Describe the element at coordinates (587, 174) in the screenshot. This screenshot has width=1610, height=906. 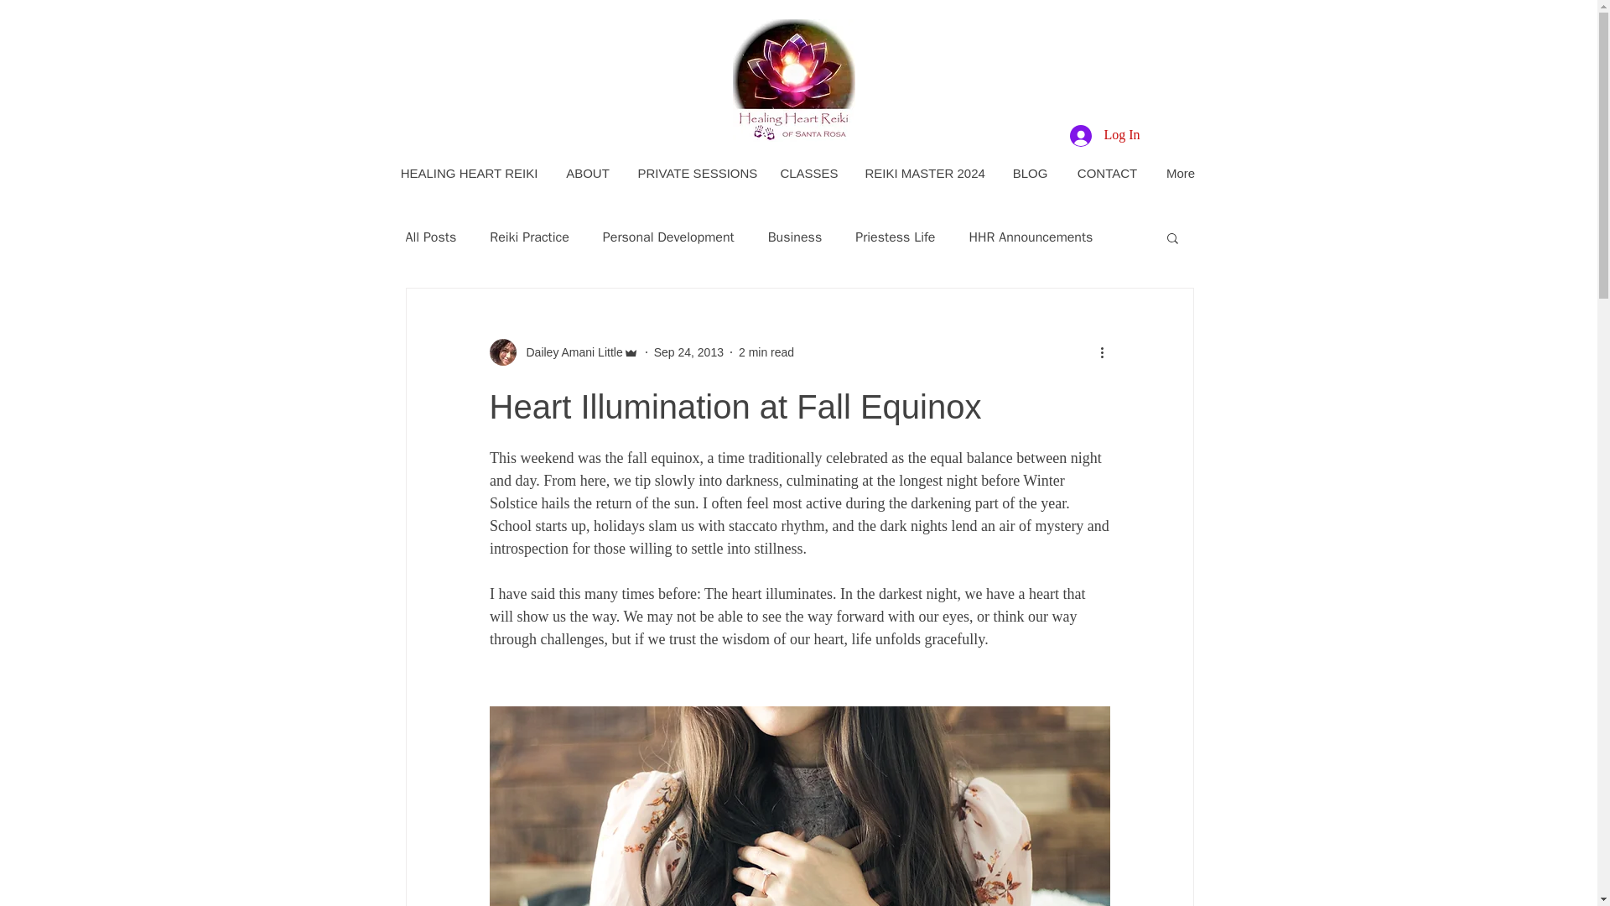
I see `ABOUT` at that location.